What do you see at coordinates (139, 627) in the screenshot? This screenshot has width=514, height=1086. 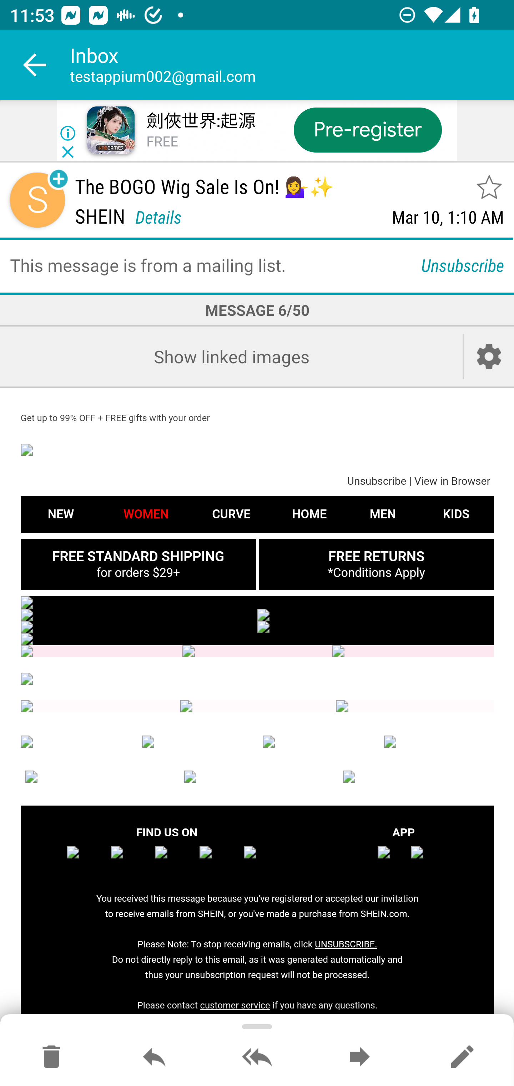 I see `SHOP NOW` at bounding box center [139, 627].